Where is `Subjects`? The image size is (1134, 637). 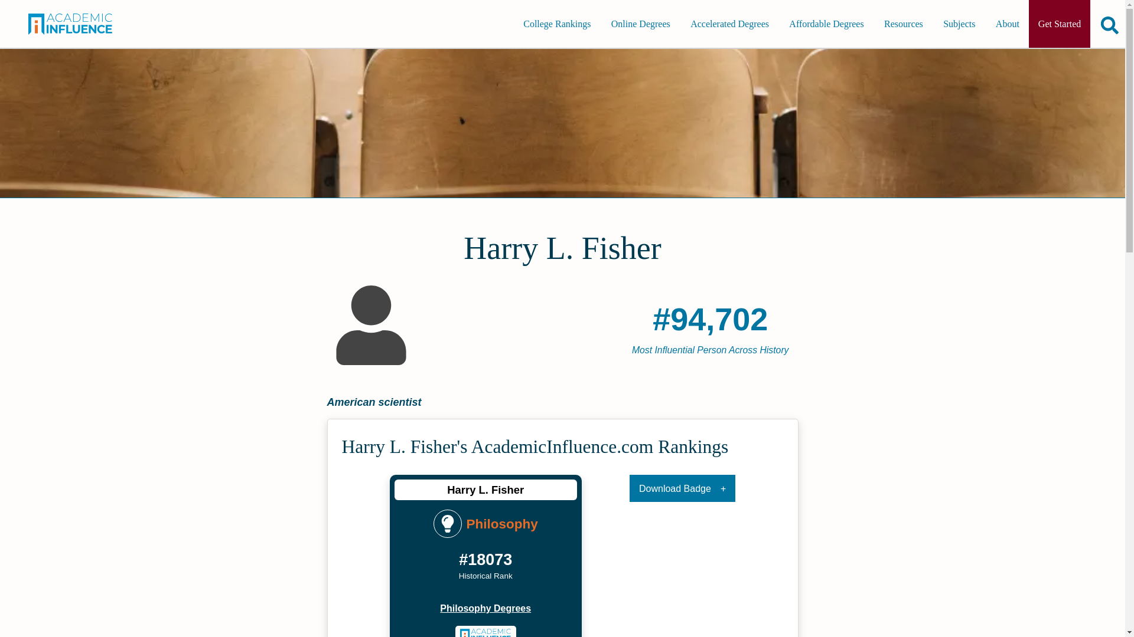
Subjects is located at coordinates (959, 24).